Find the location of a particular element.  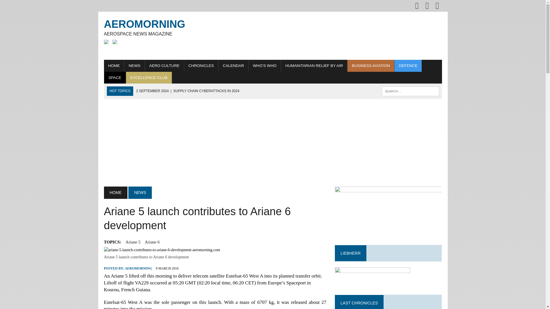

NEWS is located at coordinates (134, 66).